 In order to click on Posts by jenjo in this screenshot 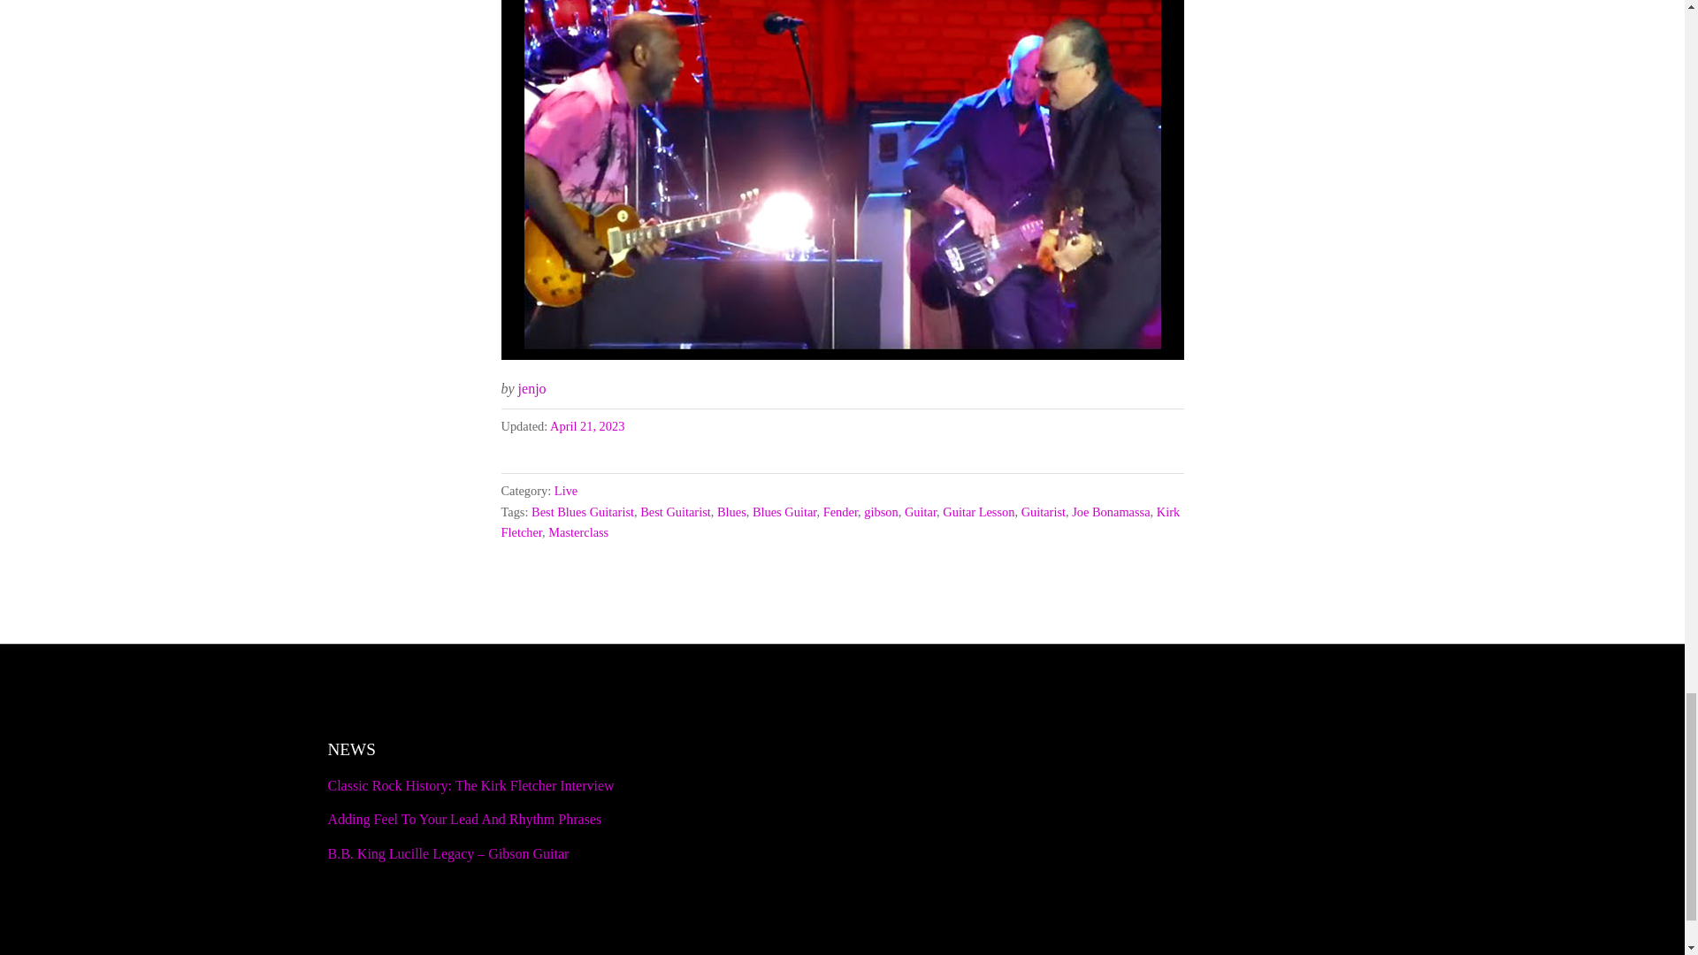, I will do `click(532, 388)`.